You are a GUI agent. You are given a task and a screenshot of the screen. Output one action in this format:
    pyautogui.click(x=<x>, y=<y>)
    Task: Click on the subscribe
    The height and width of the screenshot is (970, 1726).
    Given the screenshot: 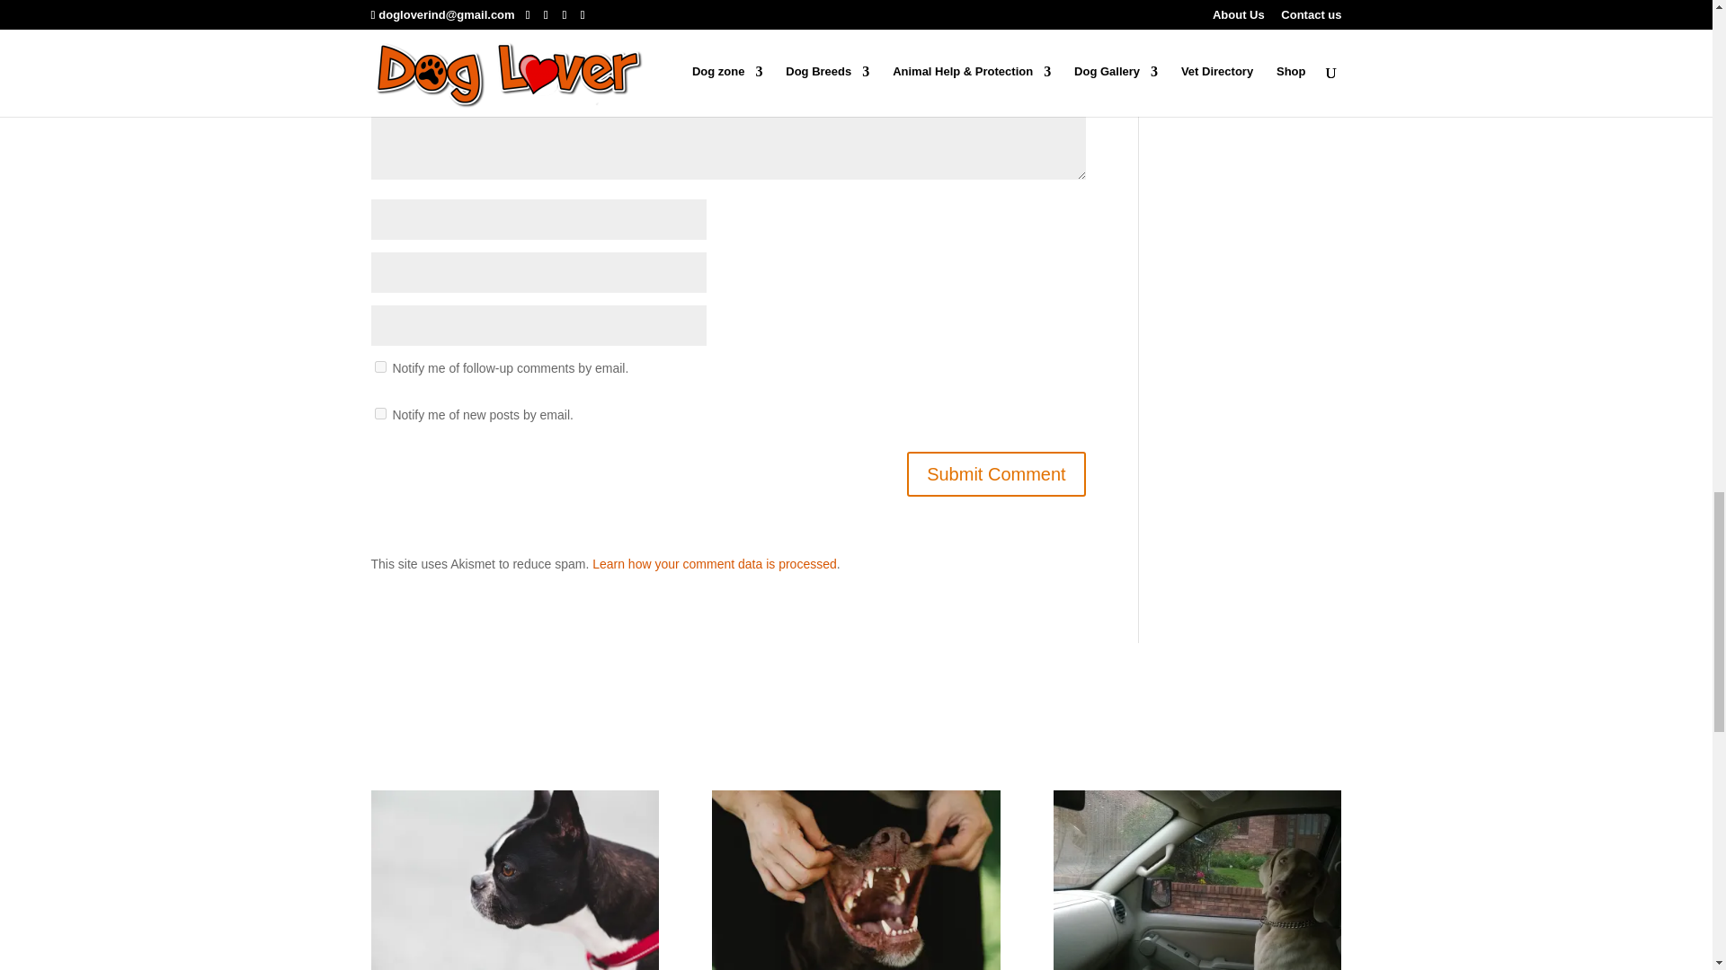 What is the action you would take?
    pyautogui.click(x=379, y=413)
    